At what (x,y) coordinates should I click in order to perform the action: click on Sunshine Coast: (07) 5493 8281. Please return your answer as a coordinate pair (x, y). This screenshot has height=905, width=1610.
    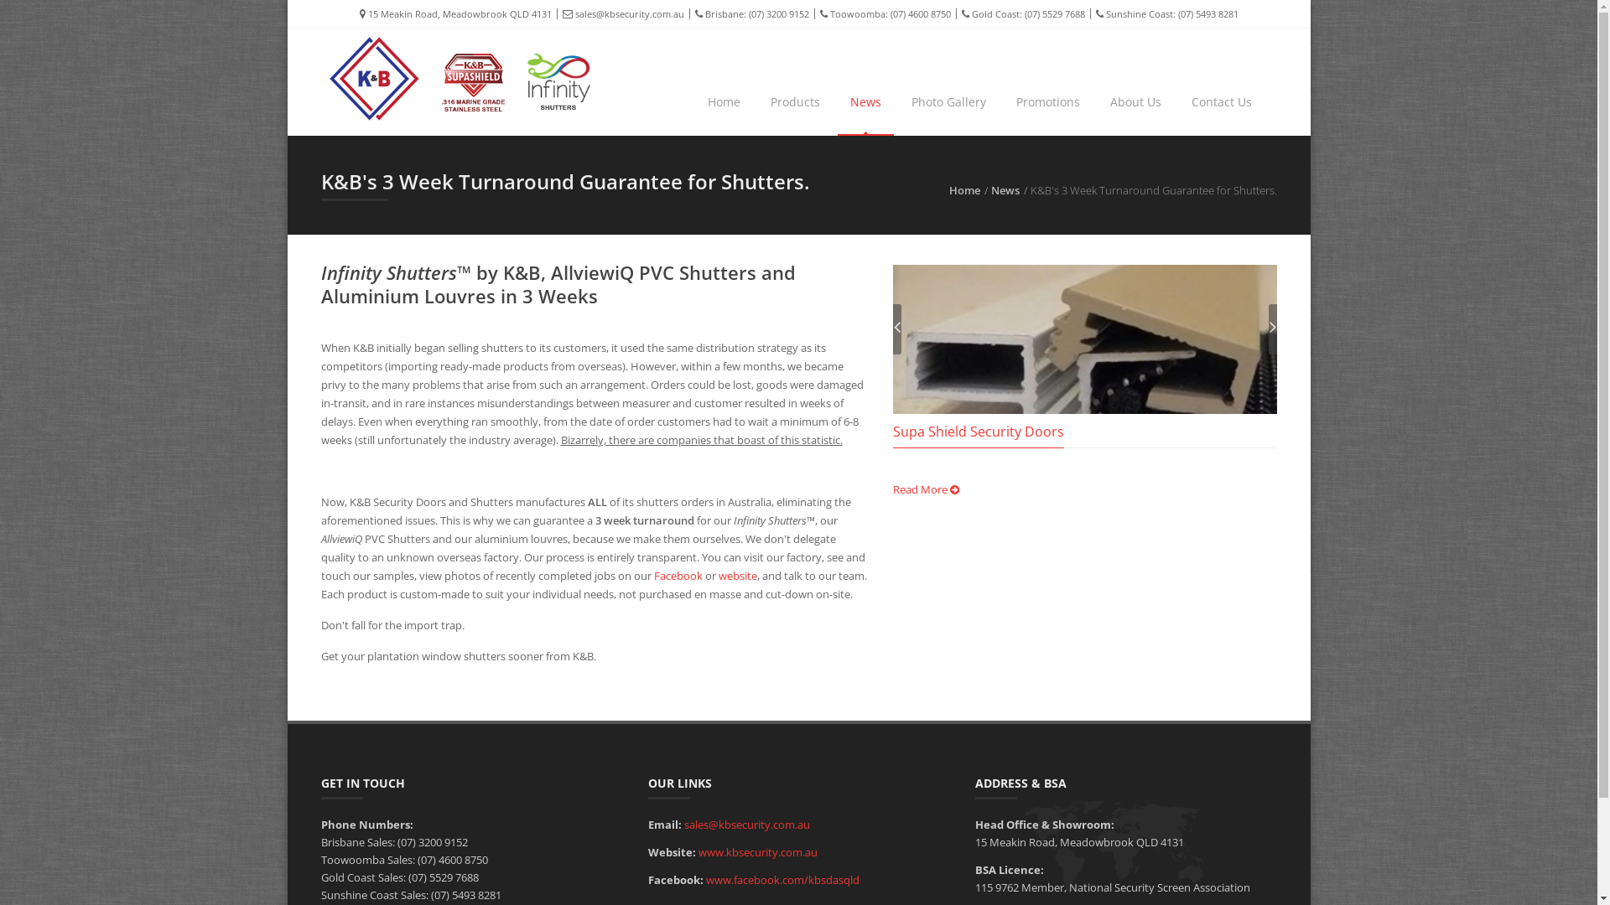
    Looking at the image, I should click on (1162, 13).